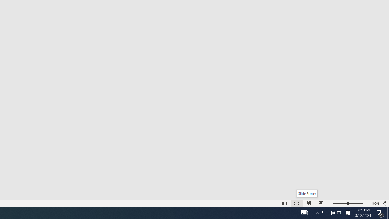 Image resolution: width=389 pixels, height=219 pixels. What do you see at coordinates (366, 203) in the screenshot?
I see `Zoom In` at bounding box center [366, 203].